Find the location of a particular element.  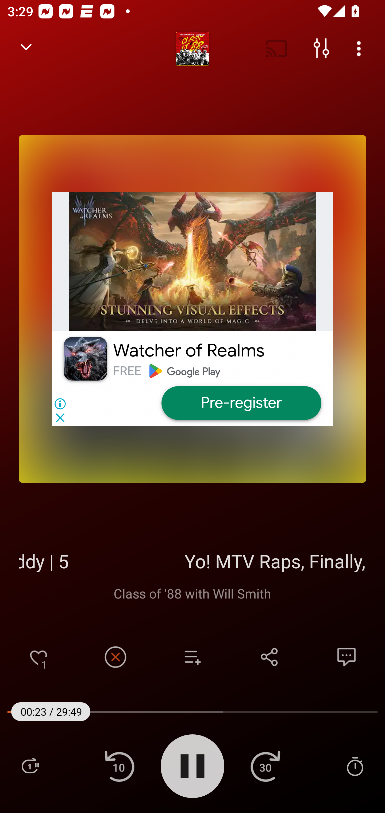

Cast. Disconnected is located at coordinates (276, 49).